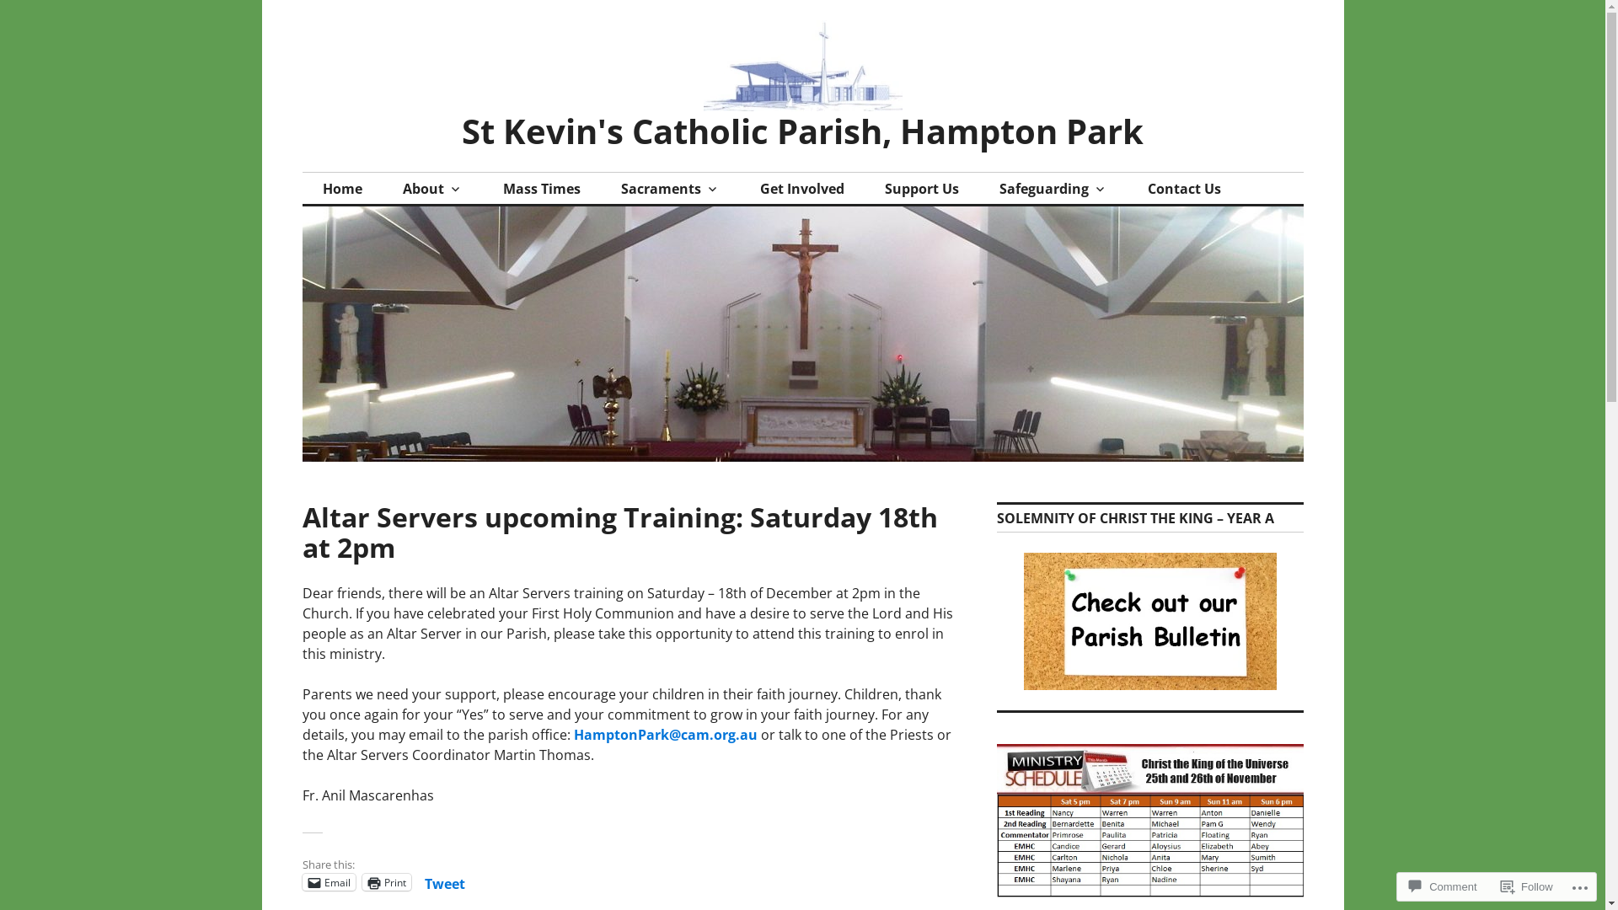 The height and width of the screenshot is (910, 1618). What do you see at coordinates (665, 735) in the screenshot?
I see `HamptonPark@cam.org.au` at bounding box center [665, 735].